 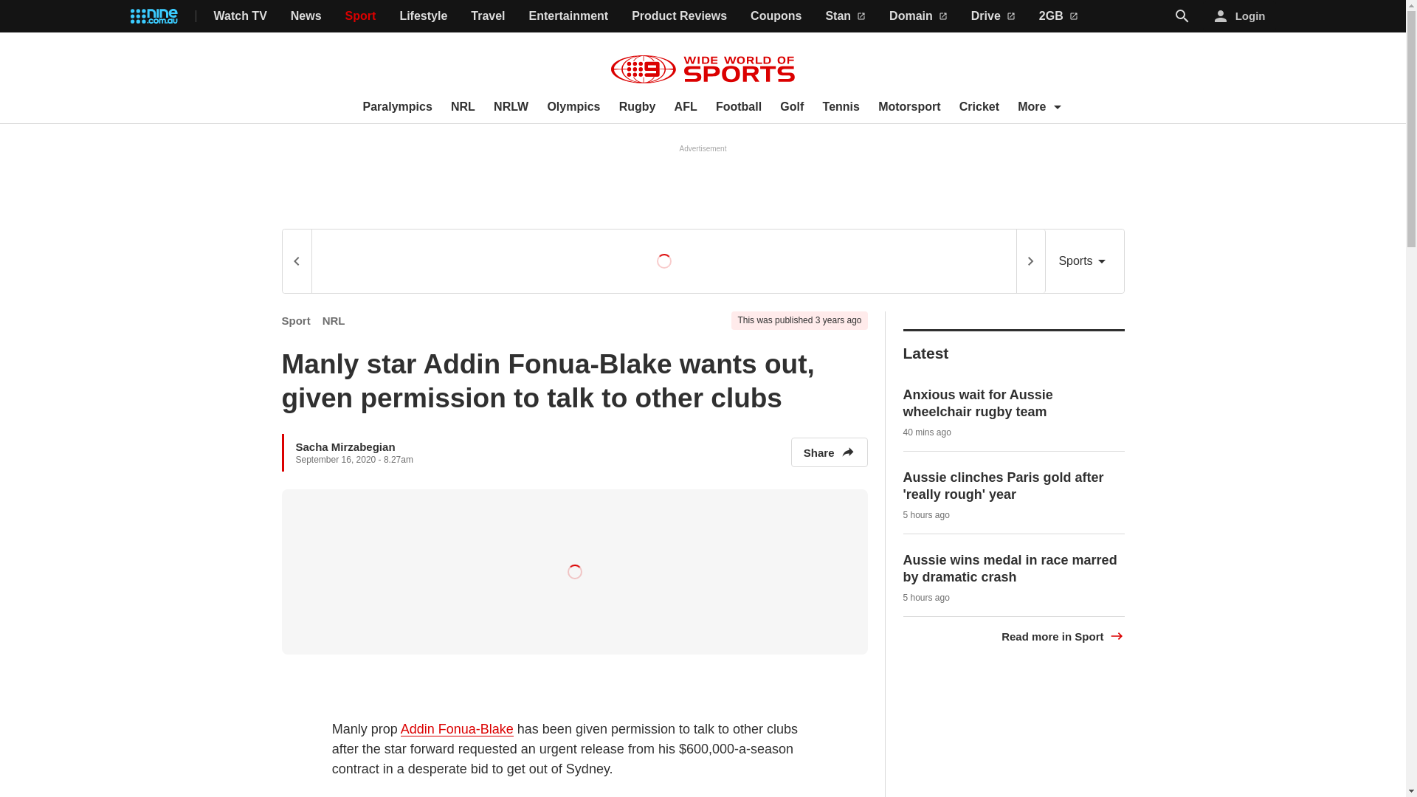 I want to click on Search, so click(x=1182, y=16).